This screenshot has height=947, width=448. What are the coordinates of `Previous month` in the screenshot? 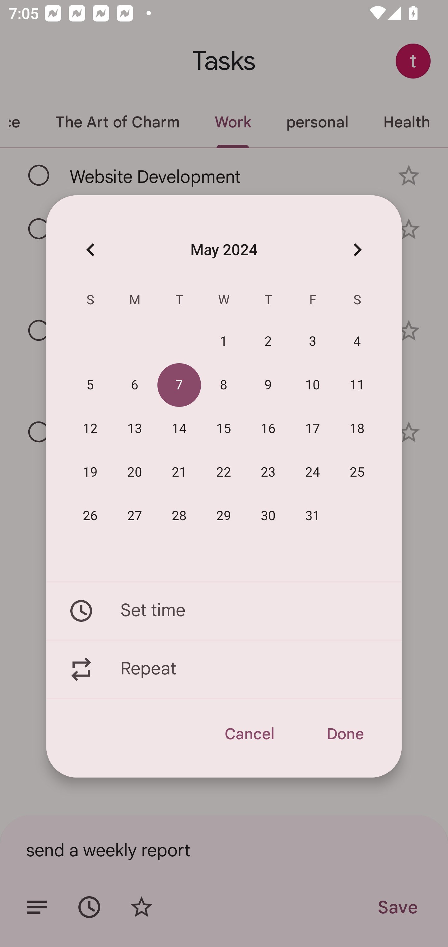 It's located at (90, 249).